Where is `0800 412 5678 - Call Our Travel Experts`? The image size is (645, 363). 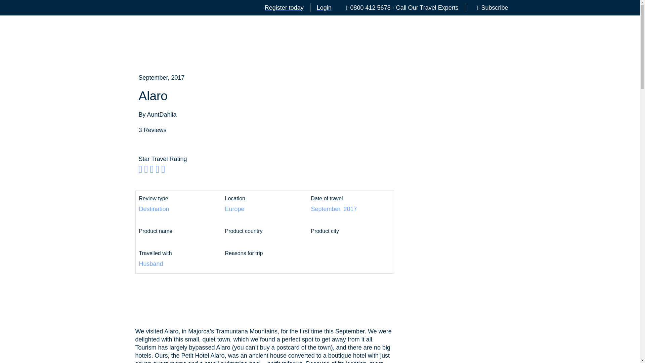 0800 412 5678 - Call Our Travel Experts is located at coordinates (399, 7).